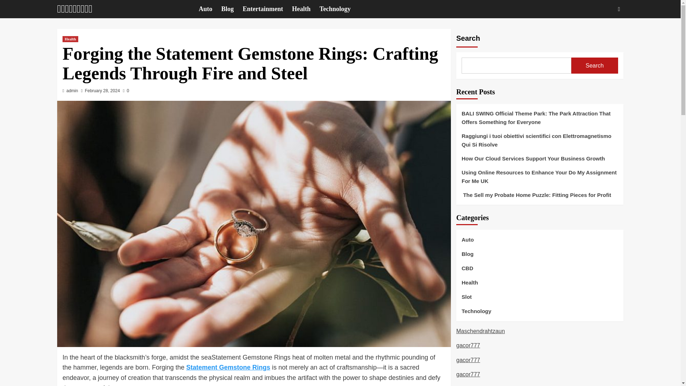 The width and height of the screenshot is (686, 386). What do you see at coordinates (267, 9) in the screenshot?
I see `Entertainment` at bounding box center [267, 9].